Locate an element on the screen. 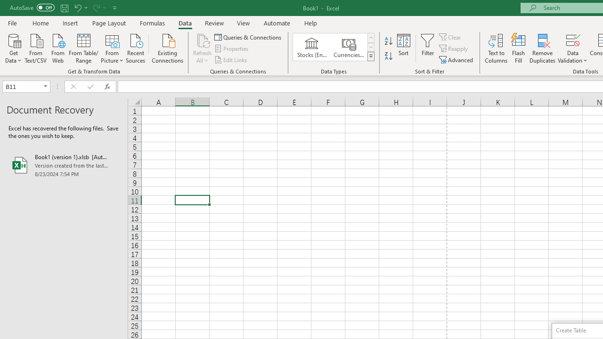 This screenshot has width=603, height=339. From Text/CSV is located at coordinates (36, 48).